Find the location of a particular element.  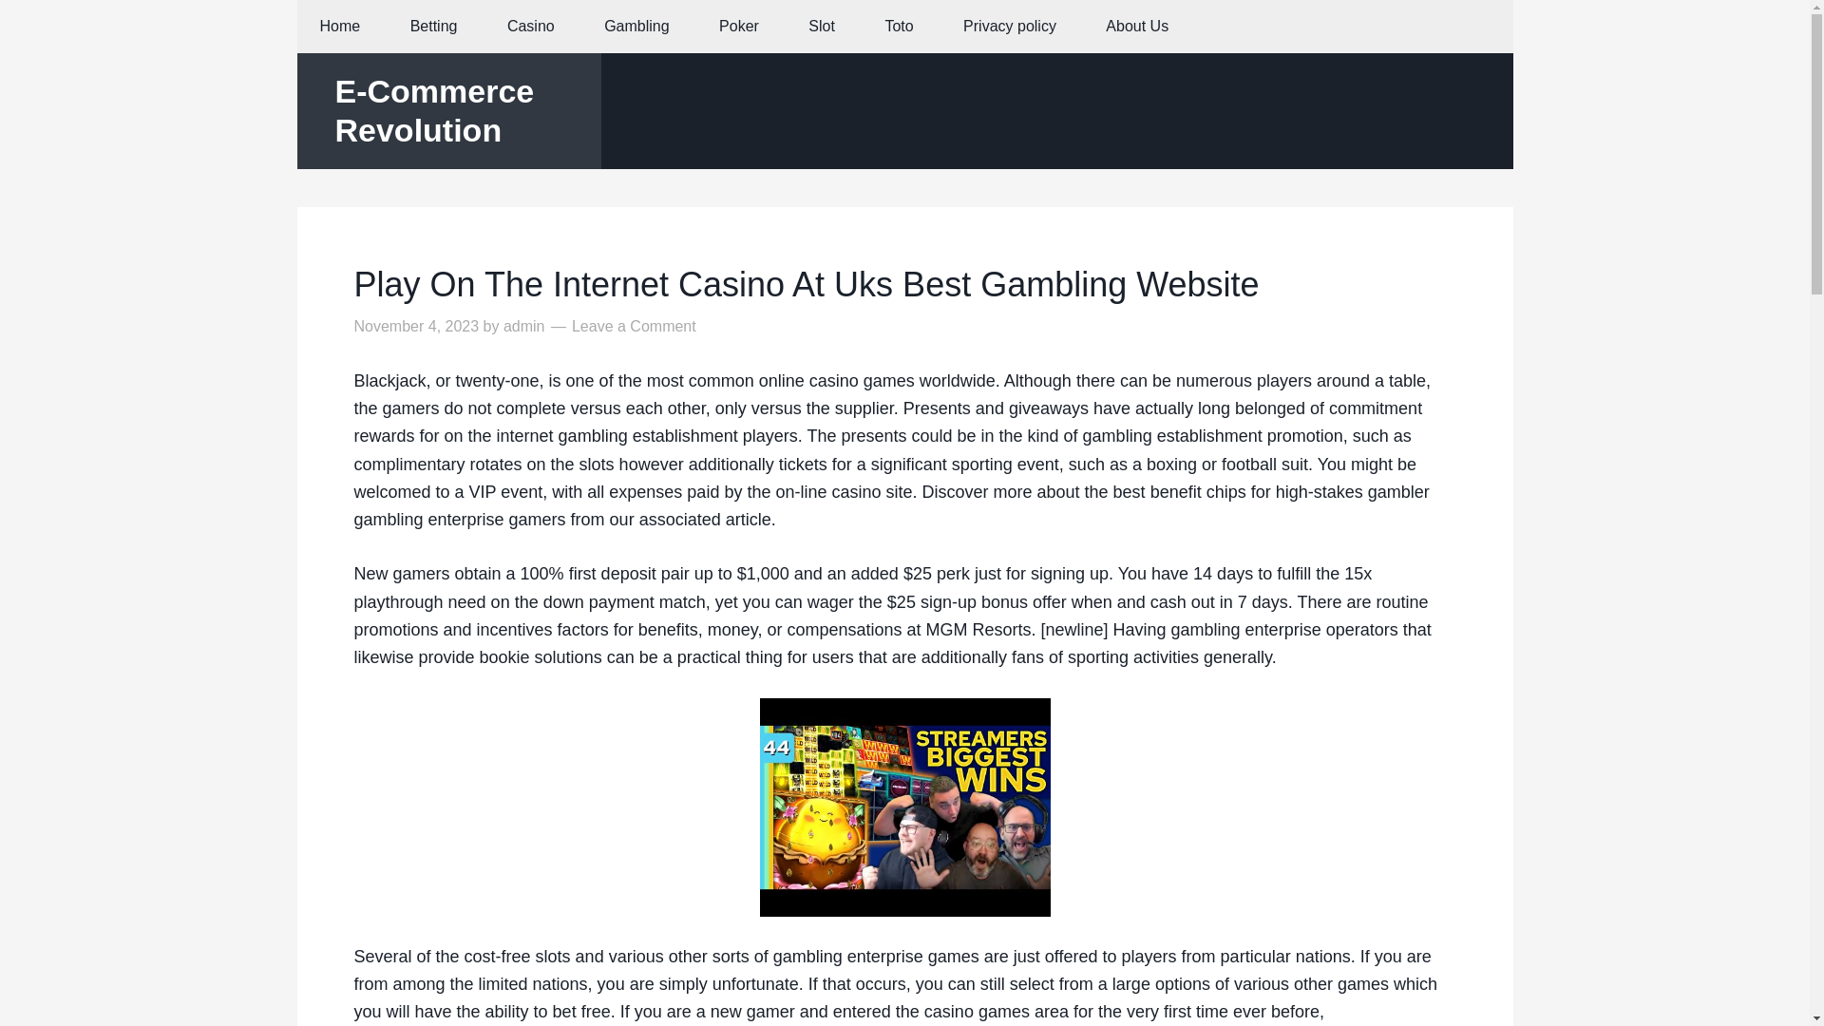

Toto is located at coordinates (898, 27).